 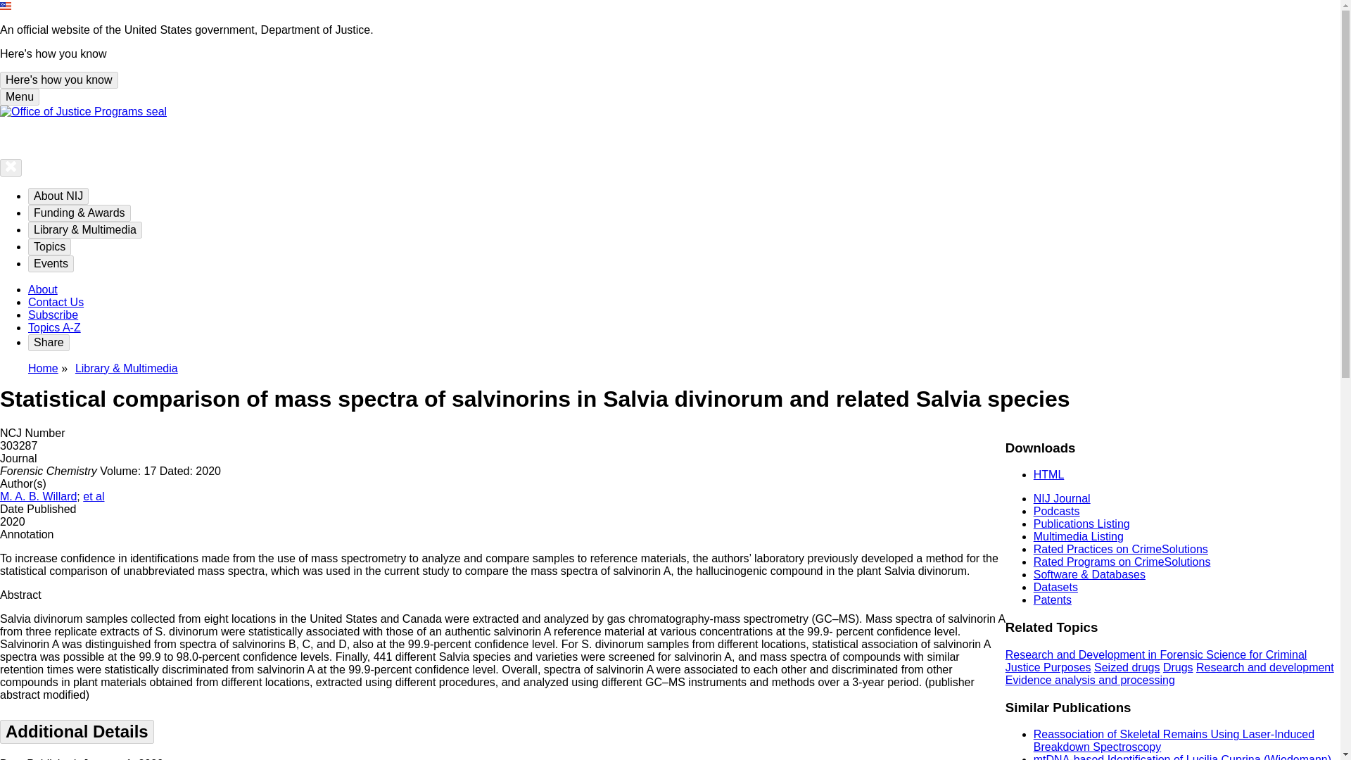 I want to click on Office of Justice Programs, so click(x=83, y=111).